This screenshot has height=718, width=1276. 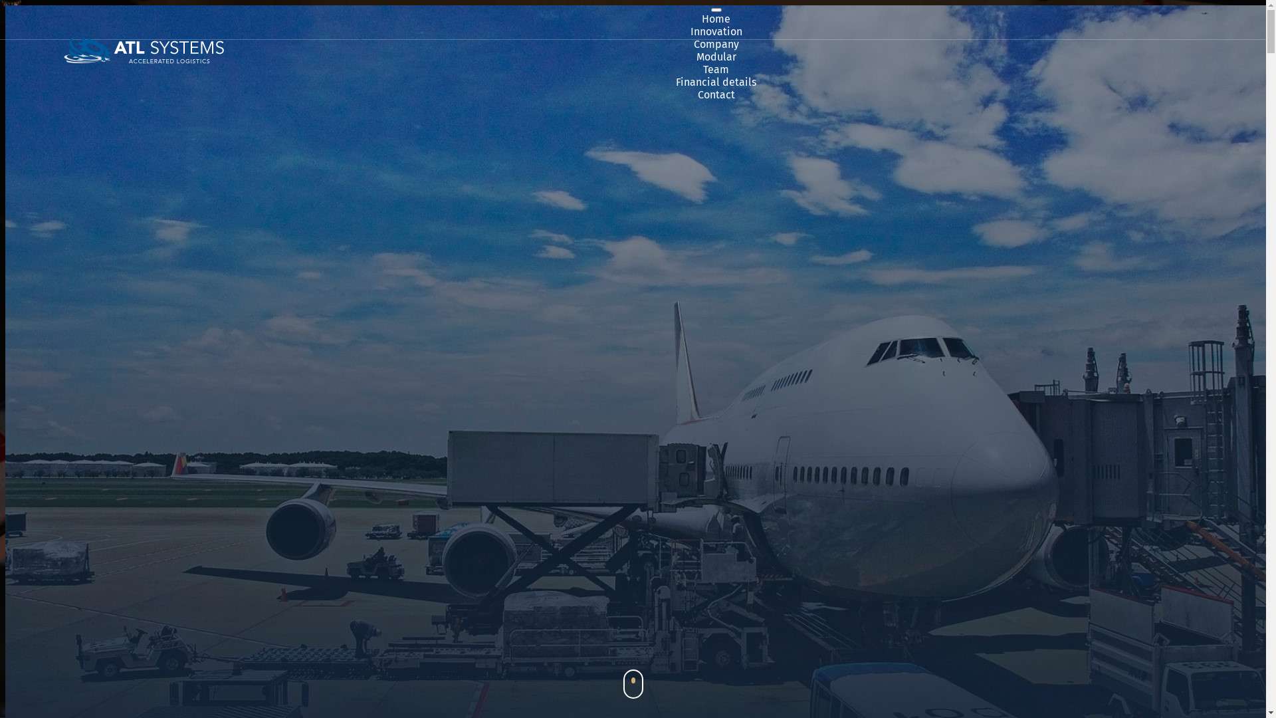 I want to click on Company, so click(x=716, y=44).